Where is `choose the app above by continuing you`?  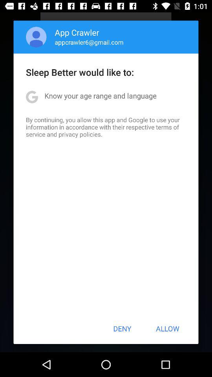
choose the app above by continuing you is located at coordinates (101, 96).